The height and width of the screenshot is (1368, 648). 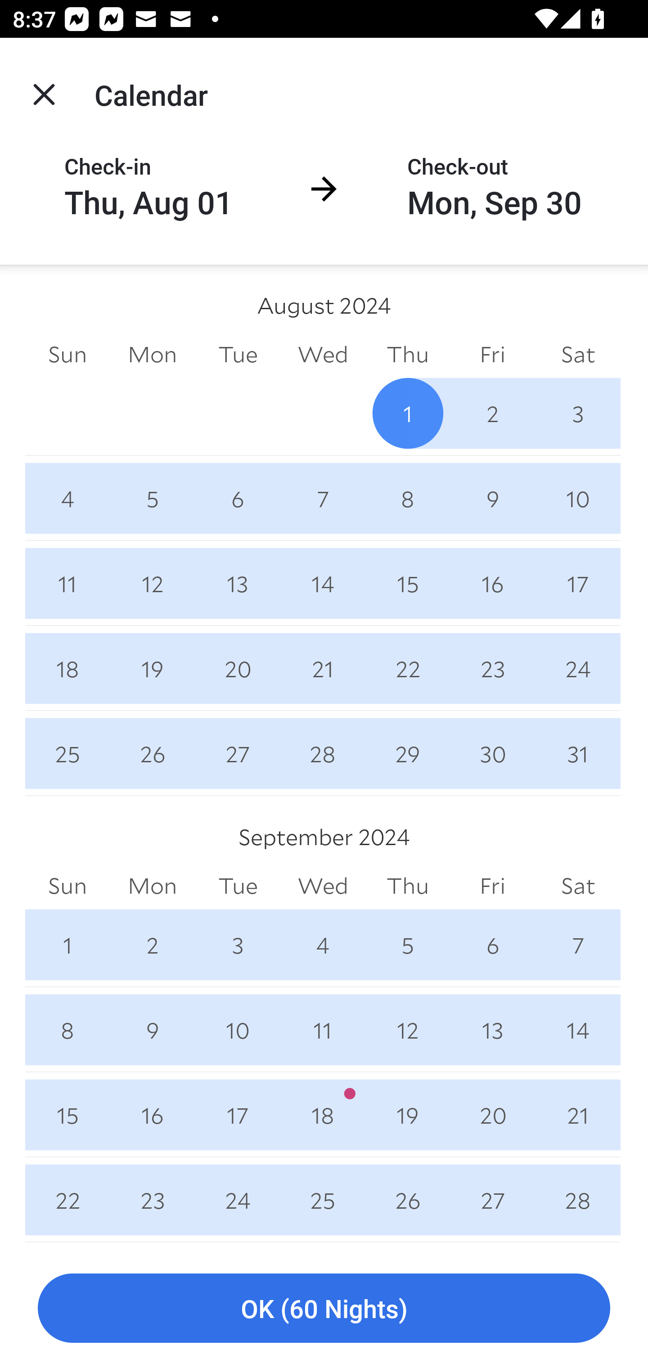 I want to click on 8 8 September 2024, so click(x=67, y=1030).